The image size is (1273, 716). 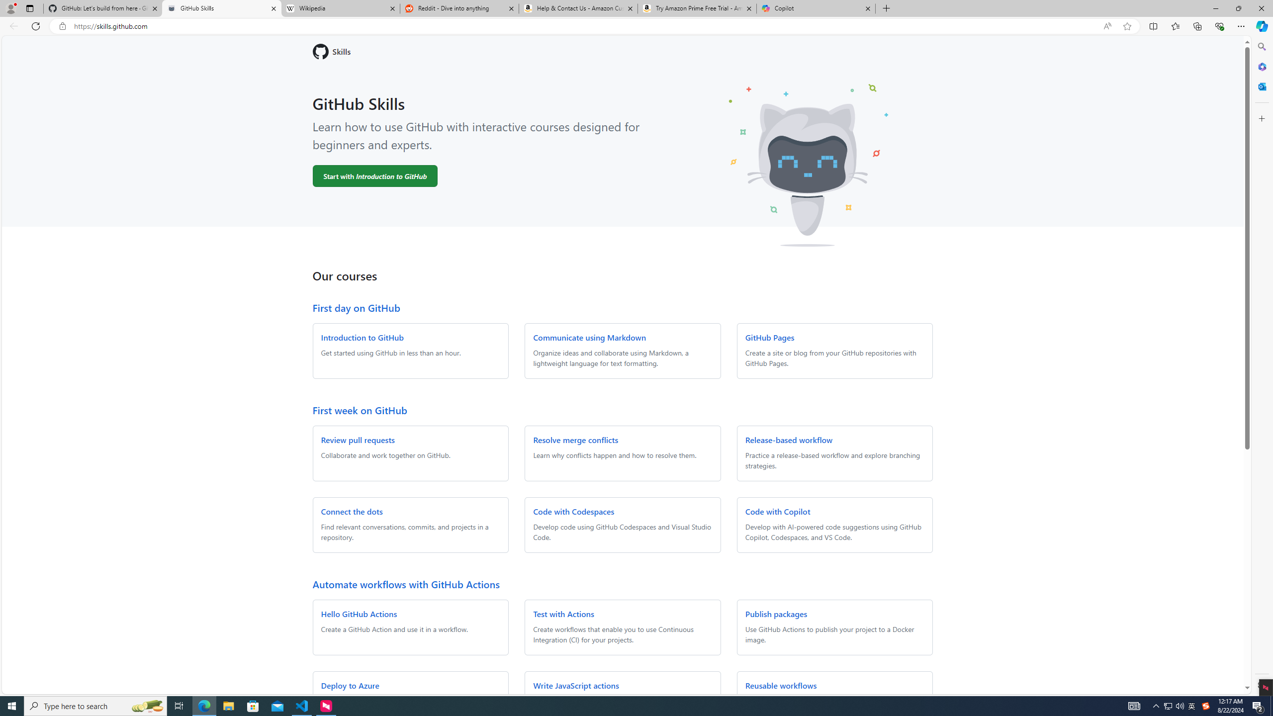 What do you see at coordinates (697, 8) in the screenshot?
I see `Try Amazon Prime Free Trial - Amazon Customer Service` at bounding box center [697, 8].